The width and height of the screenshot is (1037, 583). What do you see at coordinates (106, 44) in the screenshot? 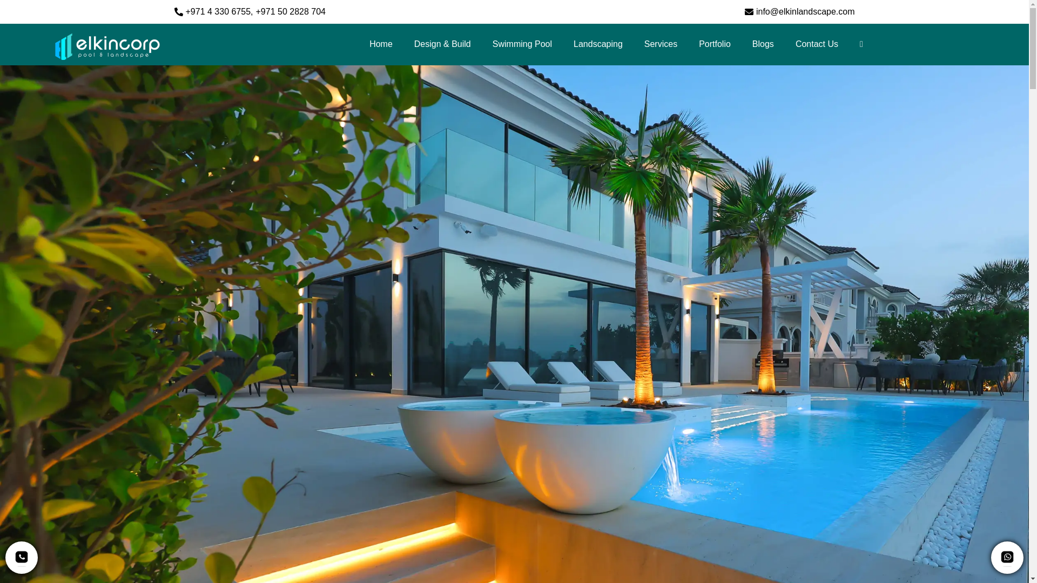
I see `cropped-elkikn-logo-1.webp` at bounding box center [106, 44].